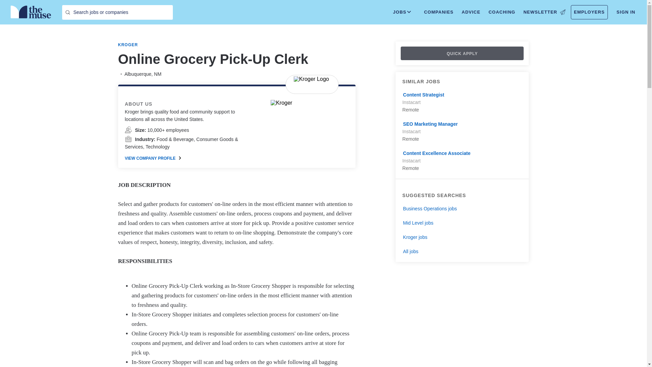 The image size is (652, 367). I want to click on NEWSLETTER, so click(544, 12).